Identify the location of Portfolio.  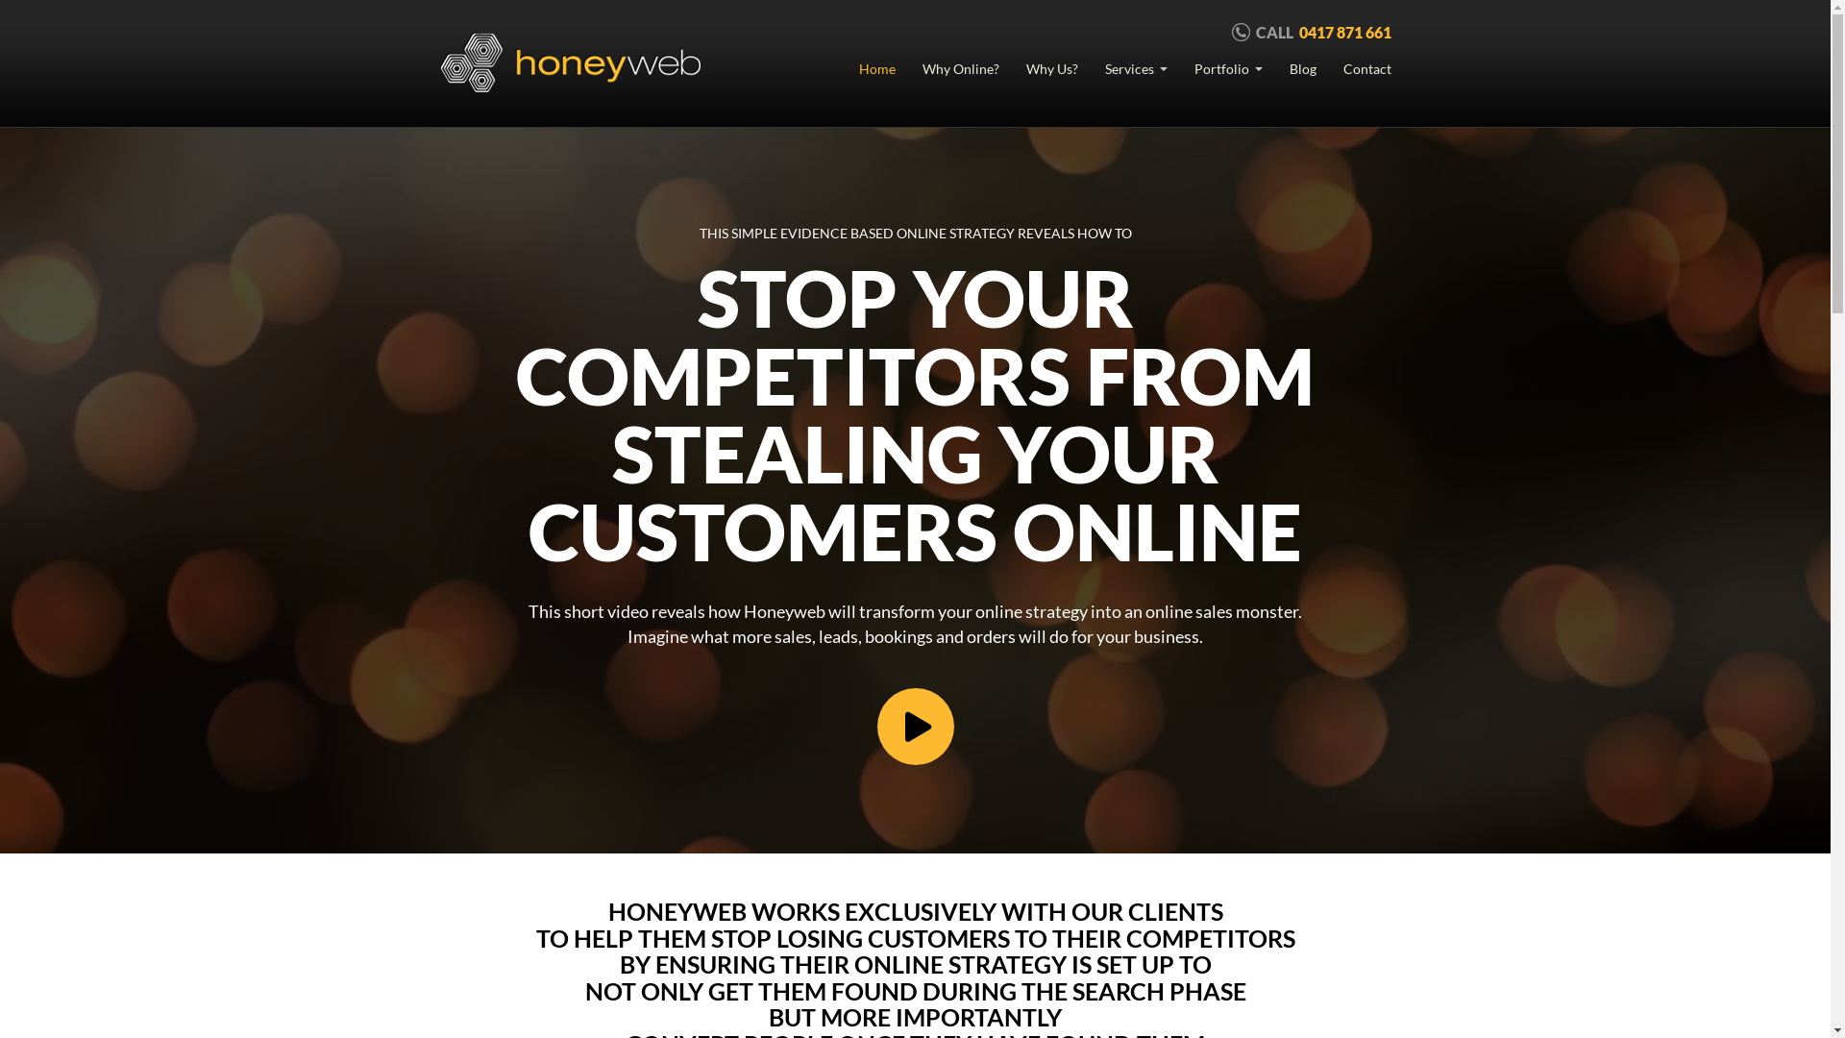
(1228, 69).